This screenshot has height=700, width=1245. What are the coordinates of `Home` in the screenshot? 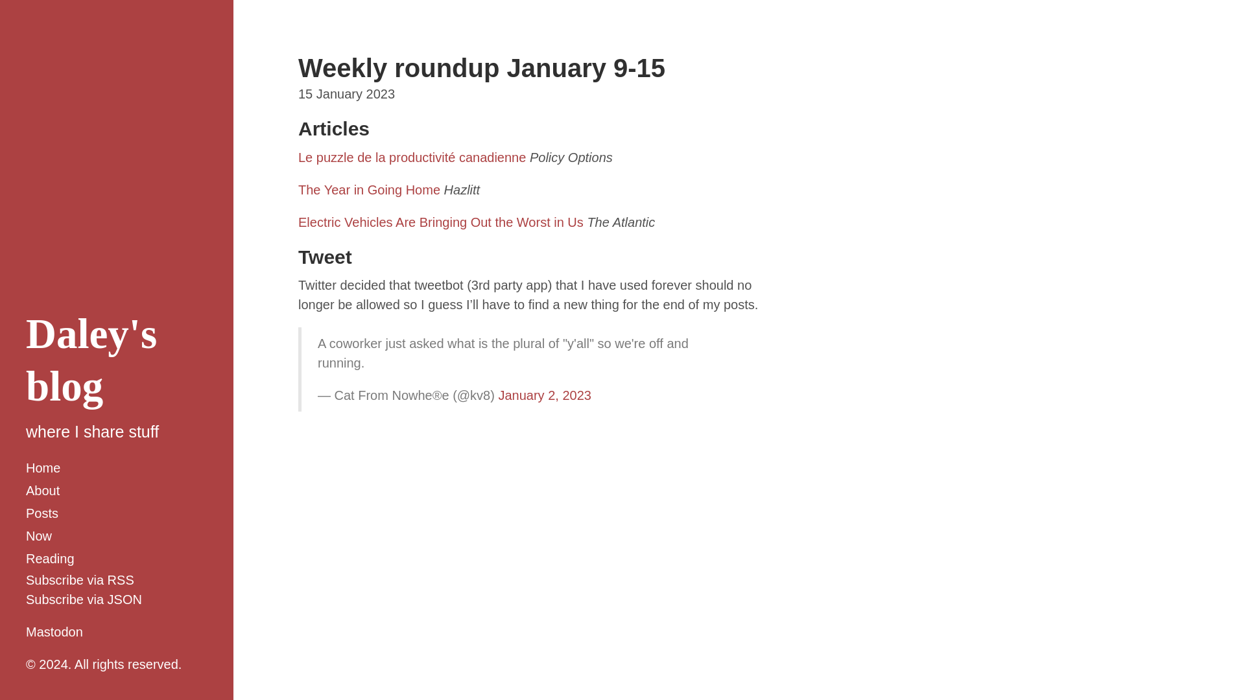 It's located at (117, 468).